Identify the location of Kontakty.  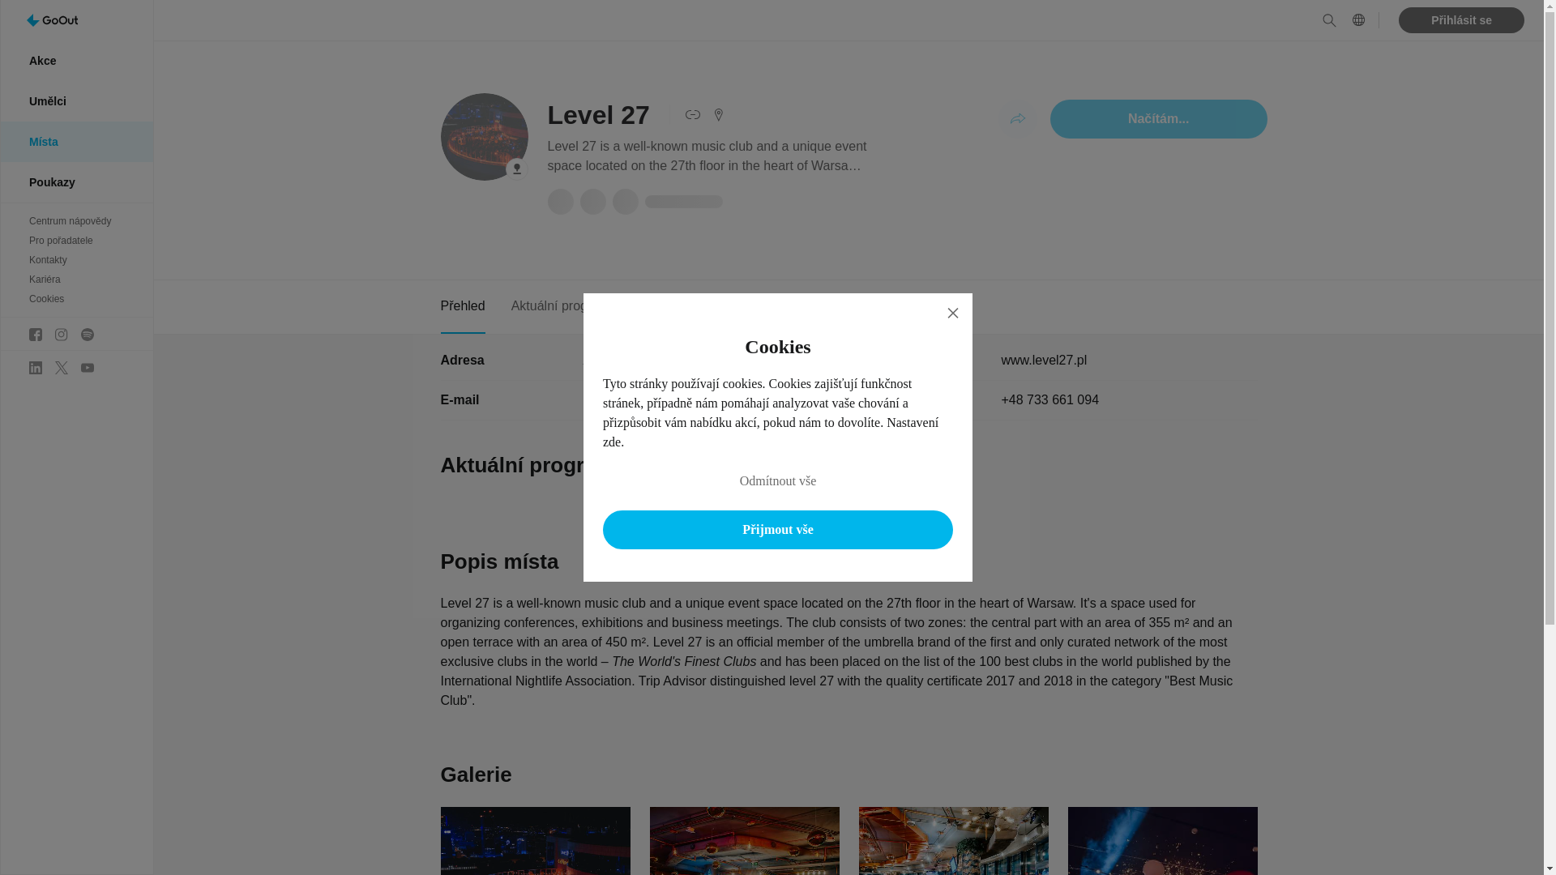
(76, 259).